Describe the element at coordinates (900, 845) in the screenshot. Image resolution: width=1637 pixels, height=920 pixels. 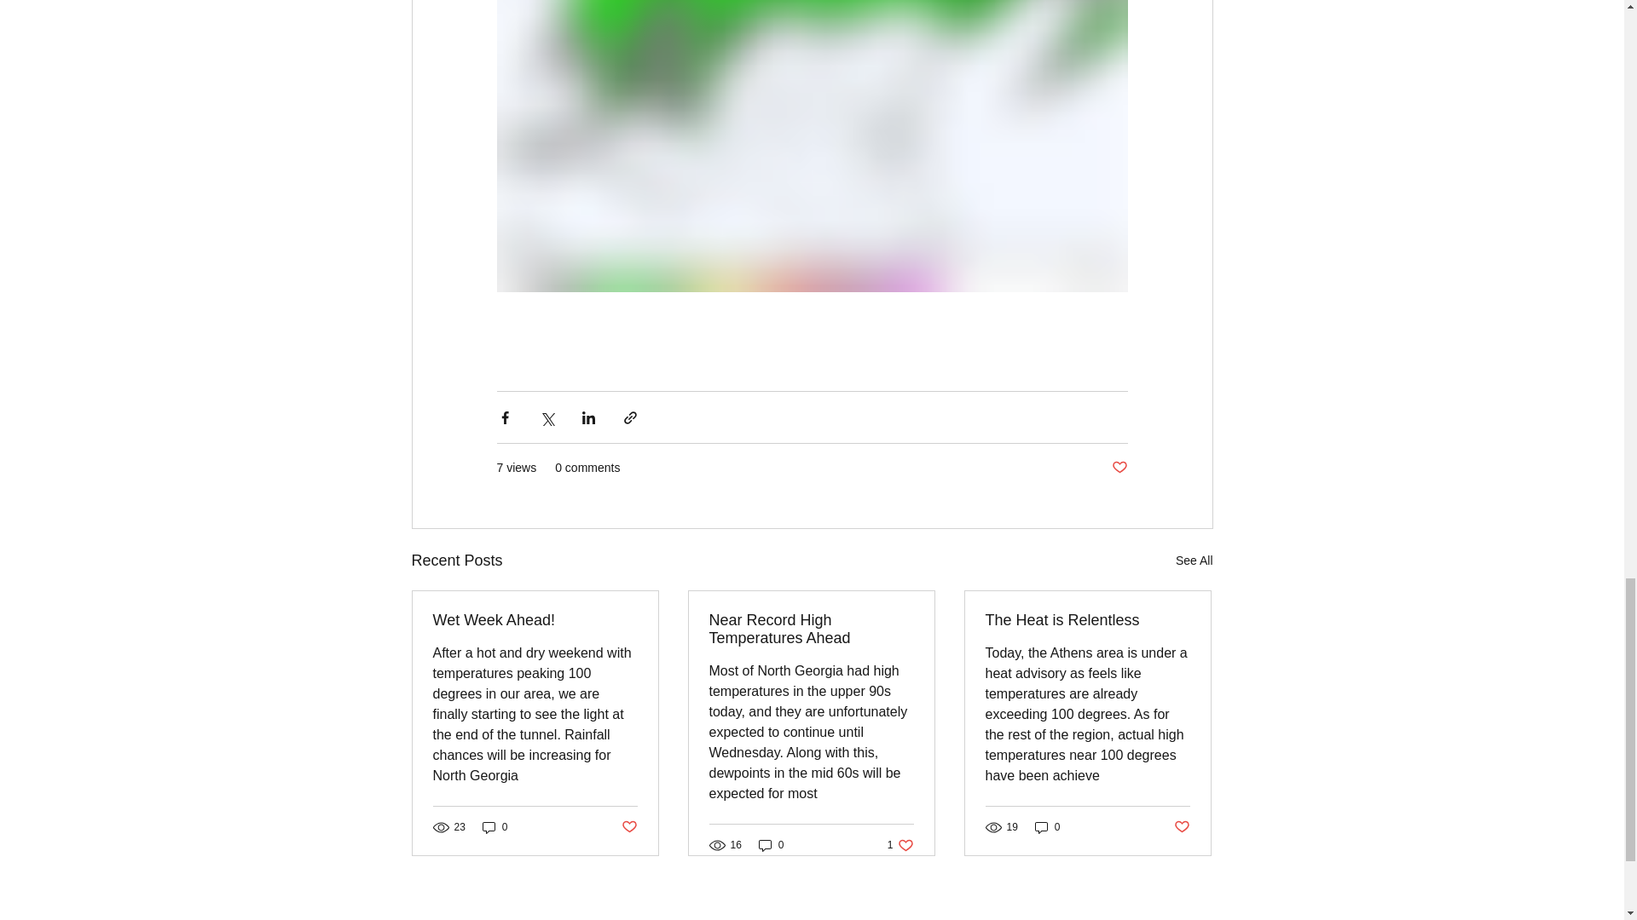
I see `0` at that location.